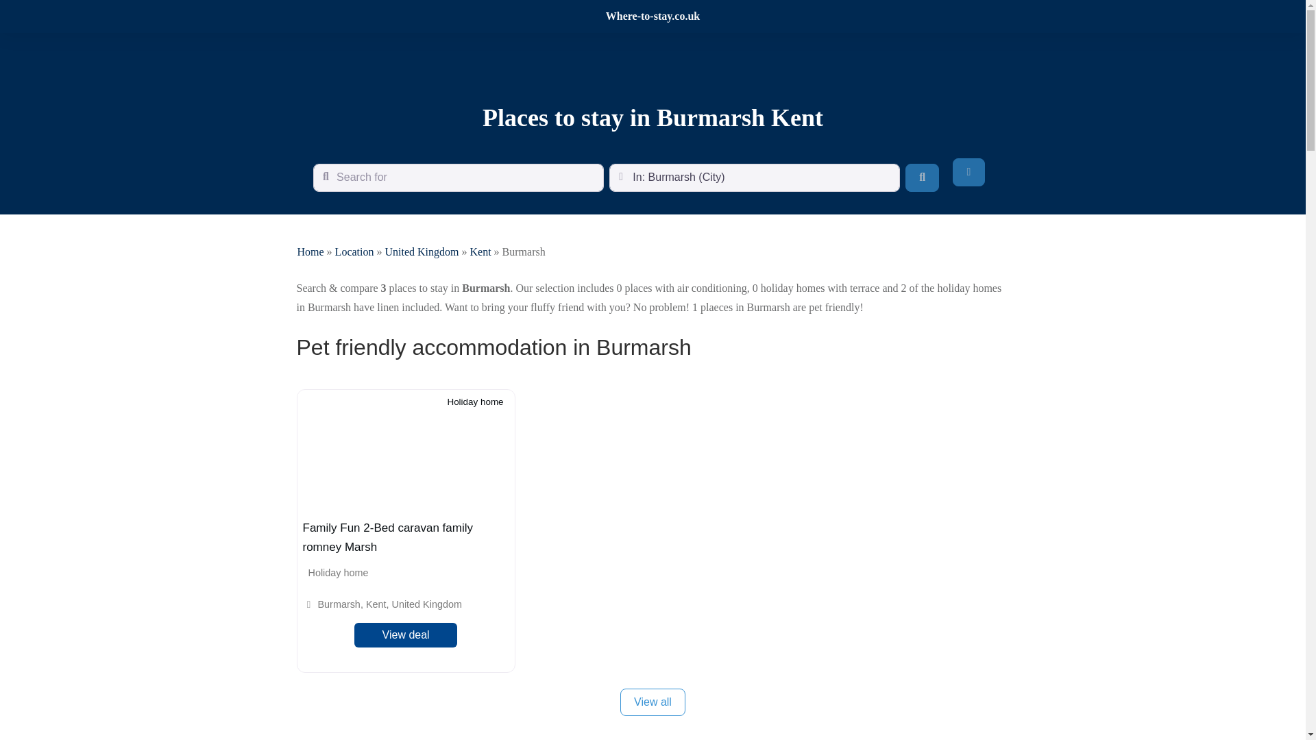 This screenshot has height=740, width=1316. Describe the element at coordinates (421, 251) in the screenshot. I see `United Kingdom` at that location.